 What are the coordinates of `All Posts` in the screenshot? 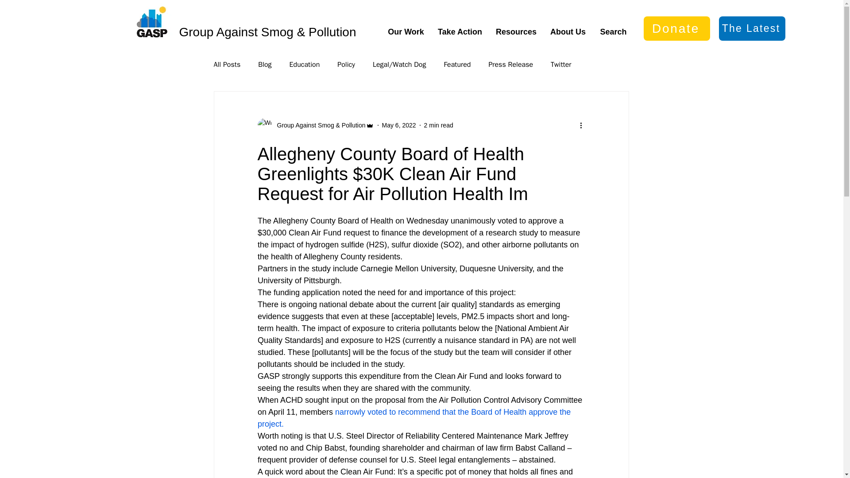 It's located at (227, 65).